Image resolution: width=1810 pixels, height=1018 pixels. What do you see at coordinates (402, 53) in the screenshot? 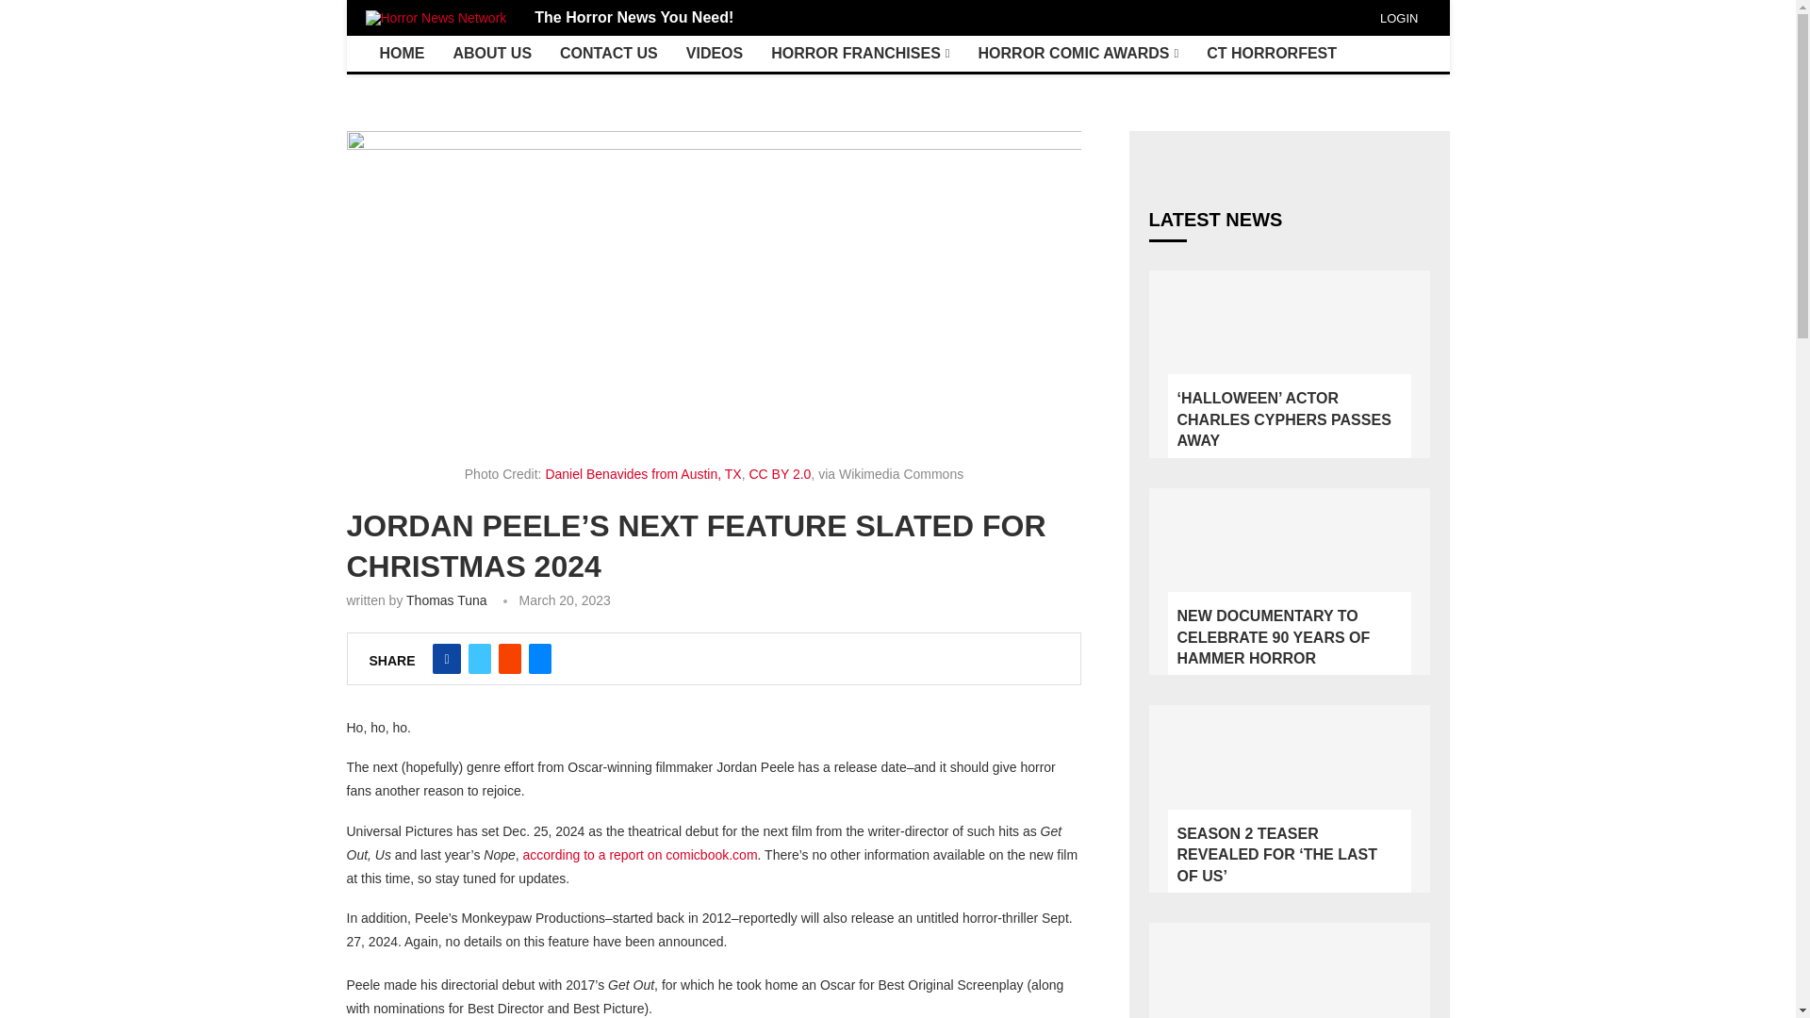
I see `HOME` at bounding box center [402, 53].